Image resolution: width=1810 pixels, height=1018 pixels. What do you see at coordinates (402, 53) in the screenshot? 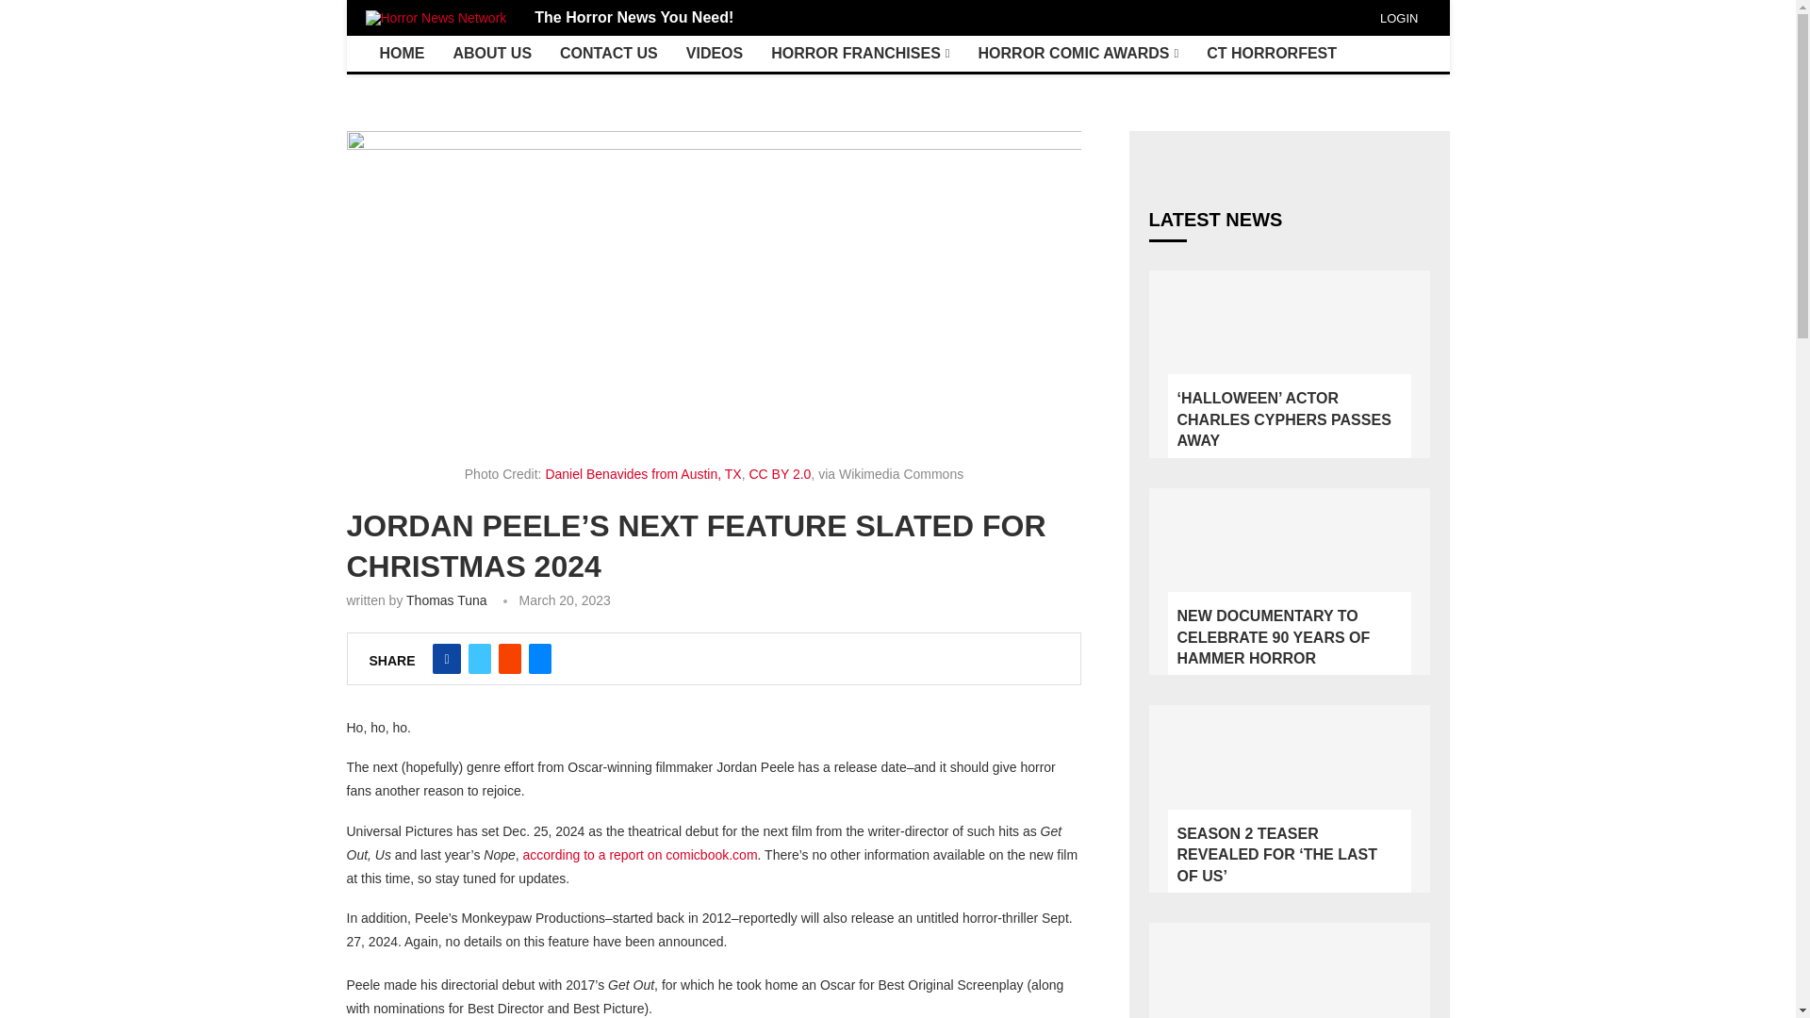
I see `HOME` at bounding box center [402, 53].